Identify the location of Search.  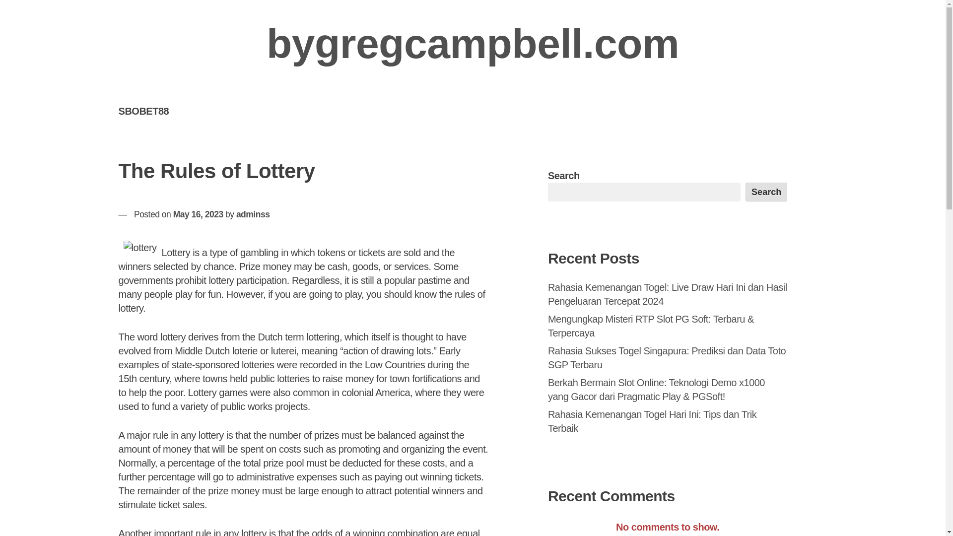
(766, 192).